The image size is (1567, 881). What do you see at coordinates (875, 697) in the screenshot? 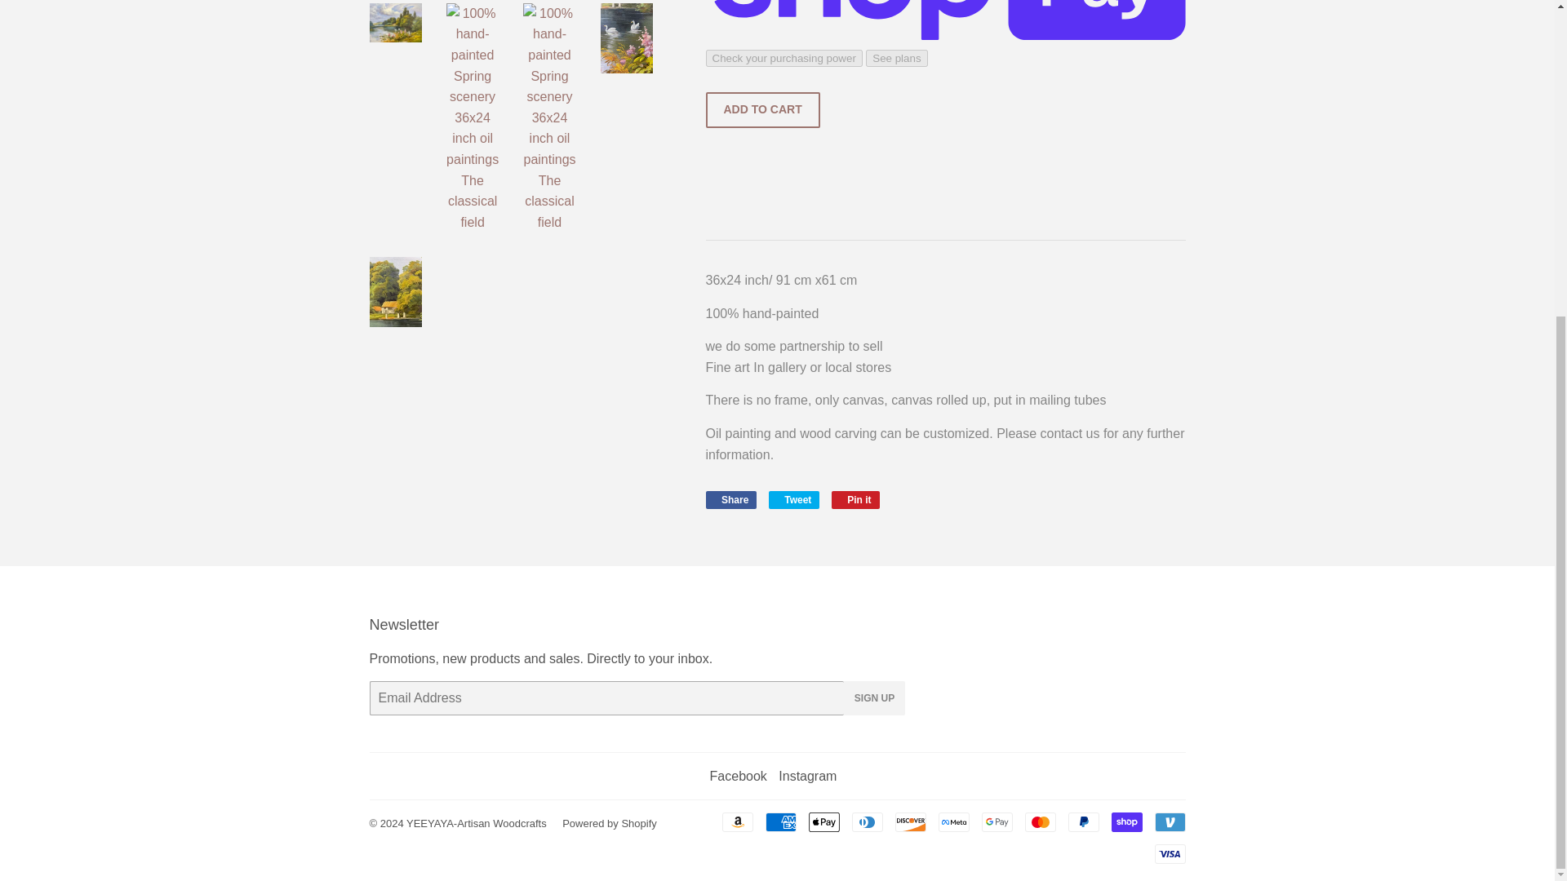
I see `Apple Pay` at bounding box center [875, 697].